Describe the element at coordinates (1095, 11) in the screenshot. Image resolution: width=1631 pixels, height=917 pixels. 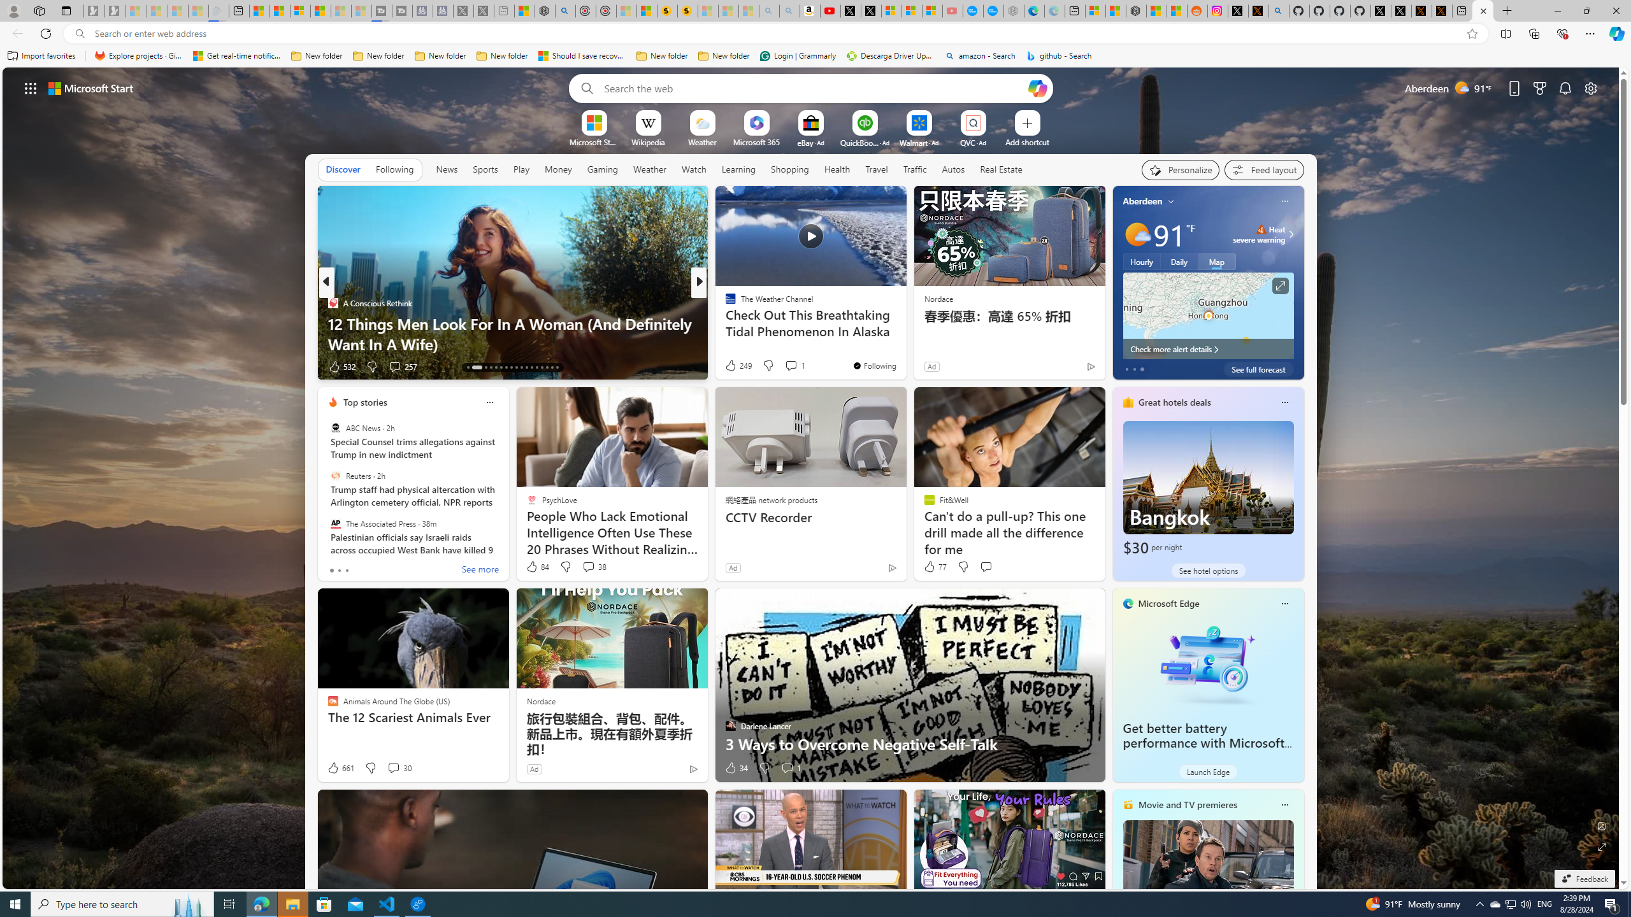
I see `Microsoft account | Microsoft Account Privacy Settings` at that location.